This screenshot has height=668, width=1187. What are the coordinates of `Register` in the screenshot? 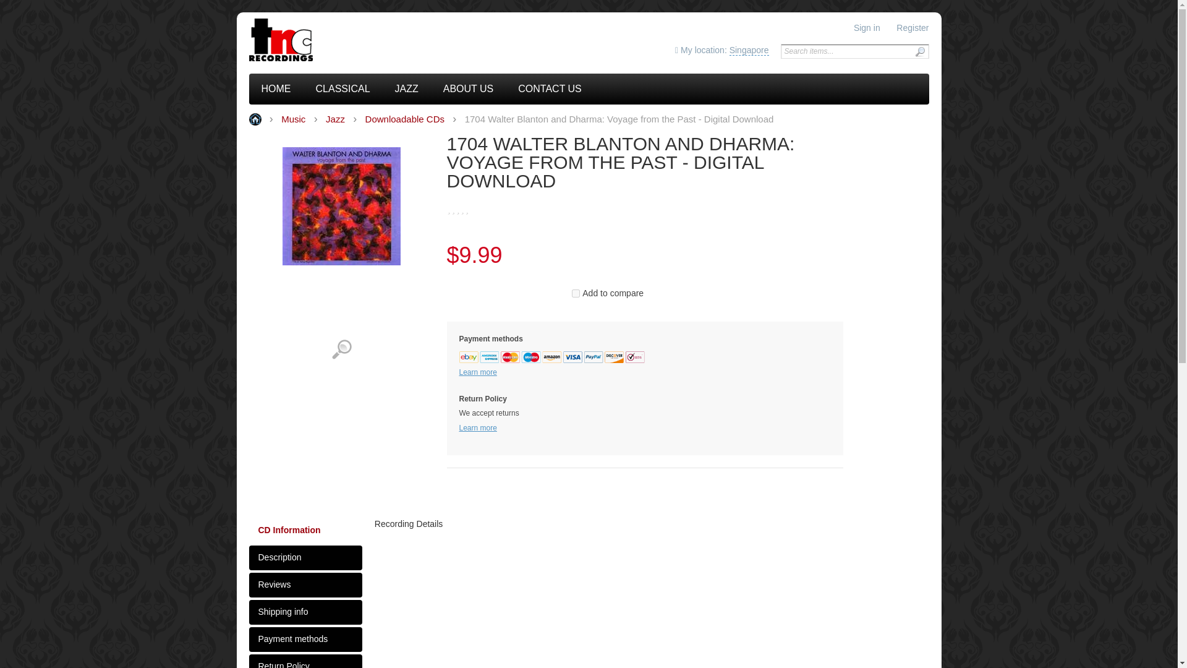 It's located at (912, 27).